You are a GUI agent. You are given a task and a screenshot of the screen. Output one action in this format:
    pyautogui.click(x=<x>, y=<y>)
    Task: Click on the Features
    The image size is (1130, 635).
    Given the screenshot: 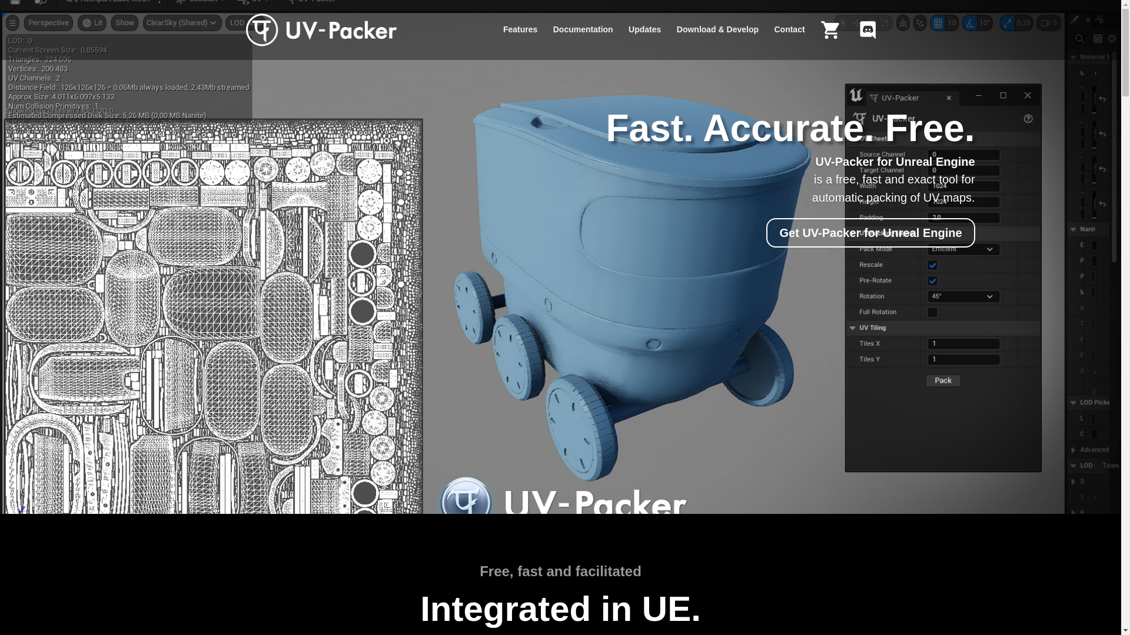 What is the action you would take?
    pyautogui.click(x=520, y=39)
    